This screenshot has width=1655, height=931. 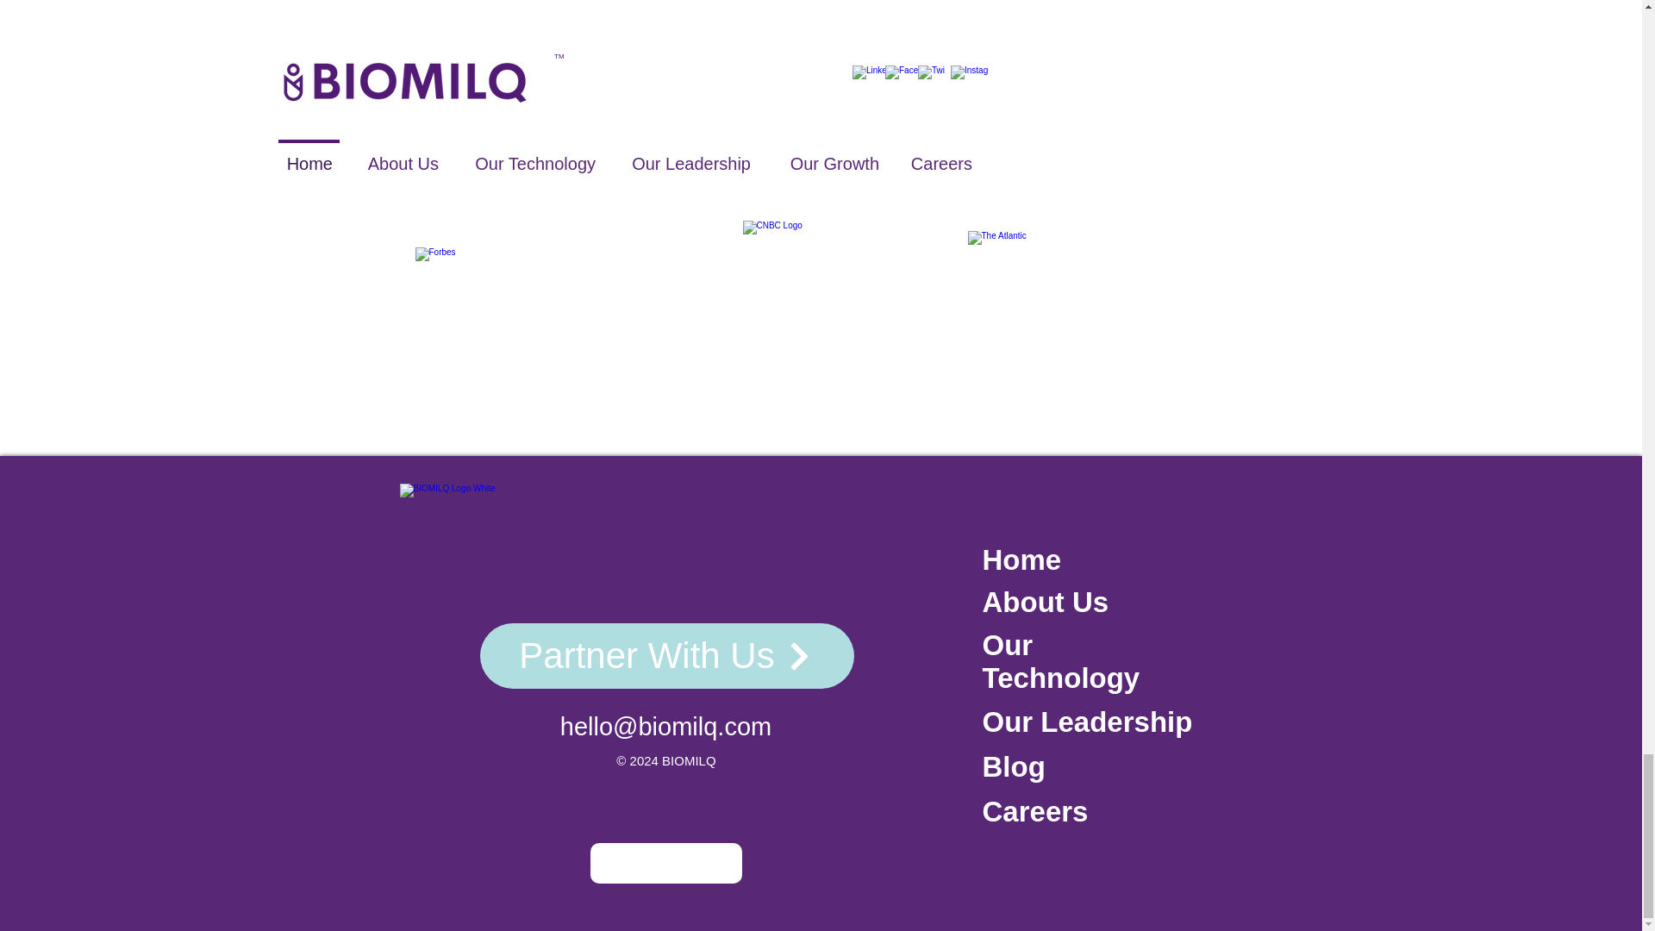 I want to click on Partner With Us, so click(x=666, y=655).